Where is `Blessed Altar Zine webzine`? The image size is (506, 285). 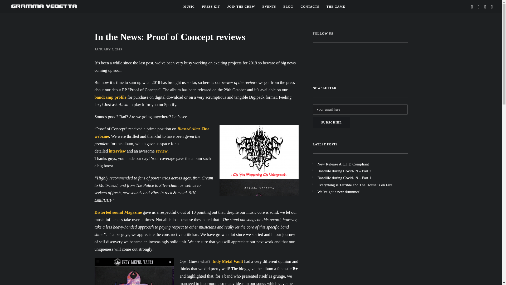 Blessed Altar Zine webzine is located at coordinates (152, 132).